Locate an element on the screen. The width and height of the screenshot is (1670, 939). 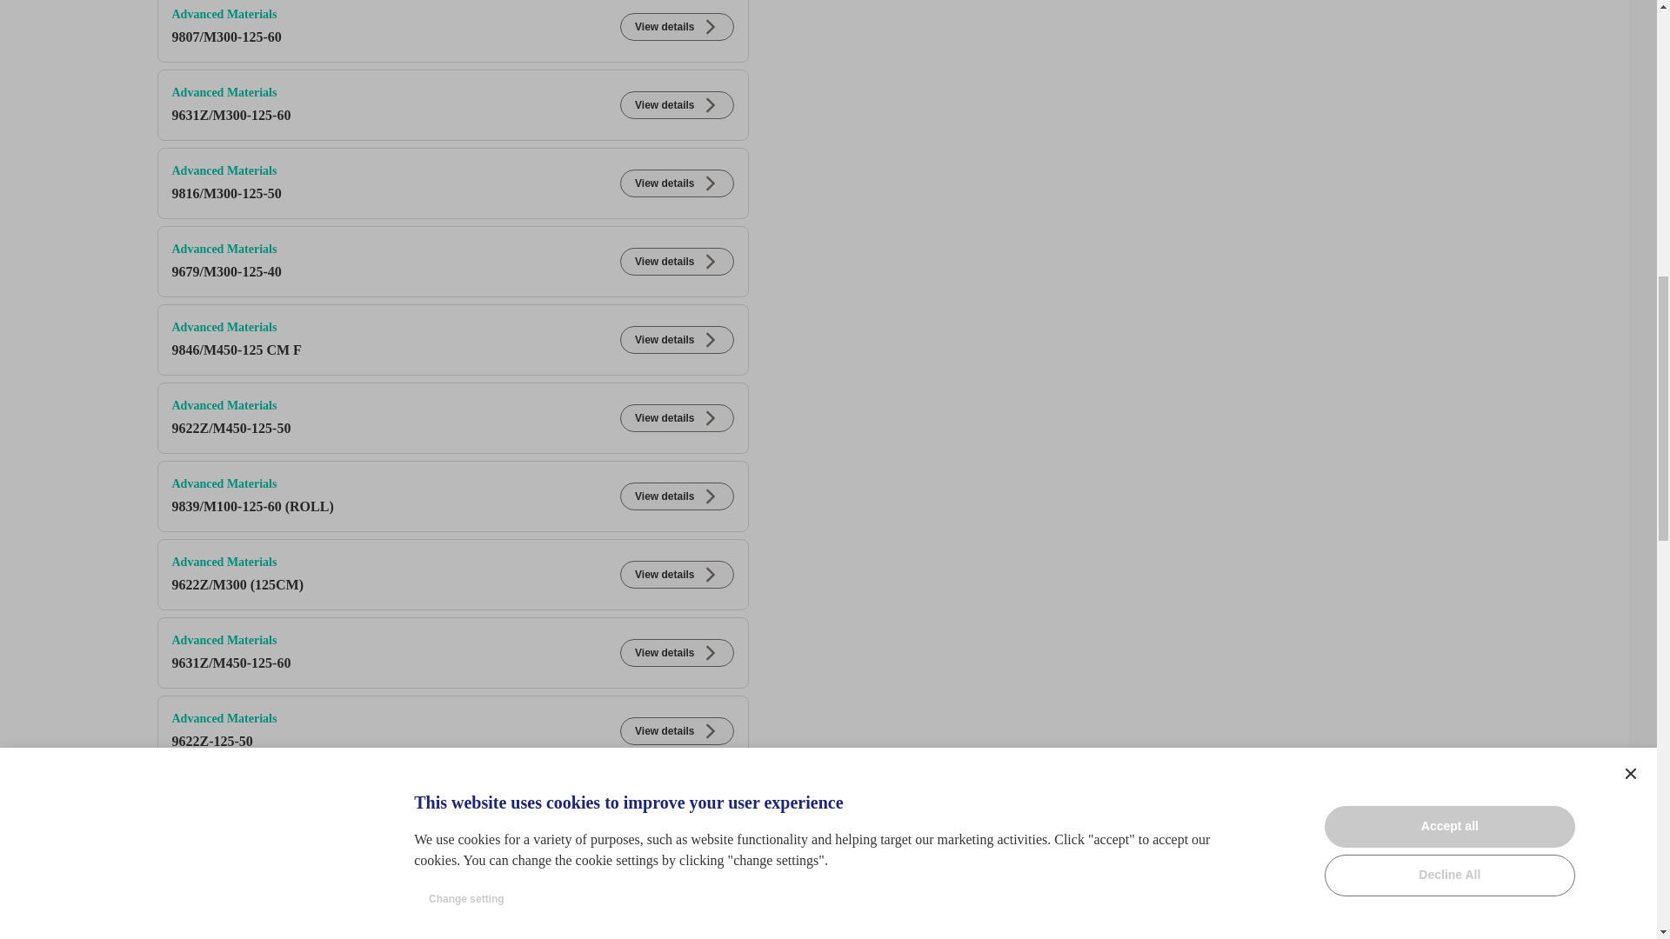
View details is located at coordinates (676, 417).